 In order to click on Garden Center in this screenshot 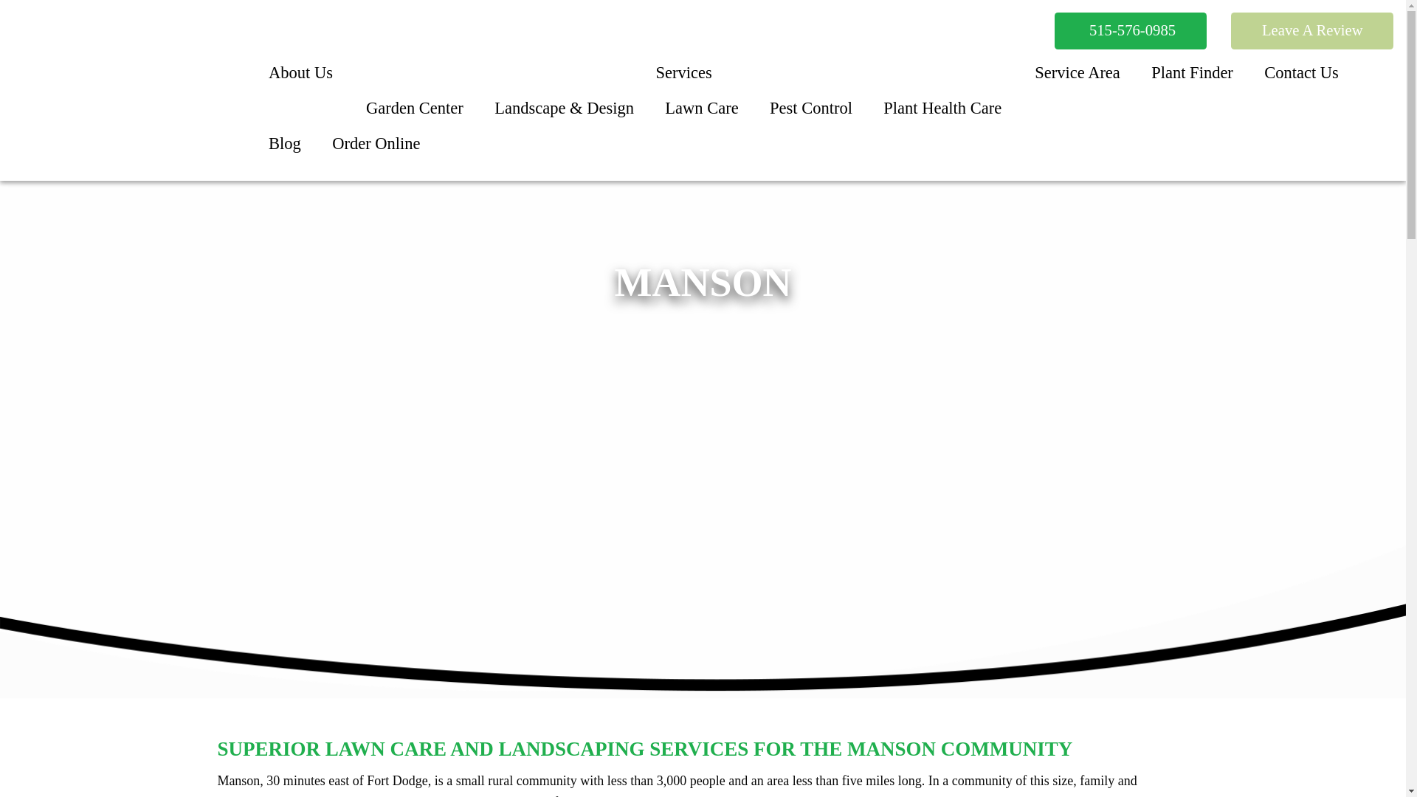, I will do `click(415, 108)`.